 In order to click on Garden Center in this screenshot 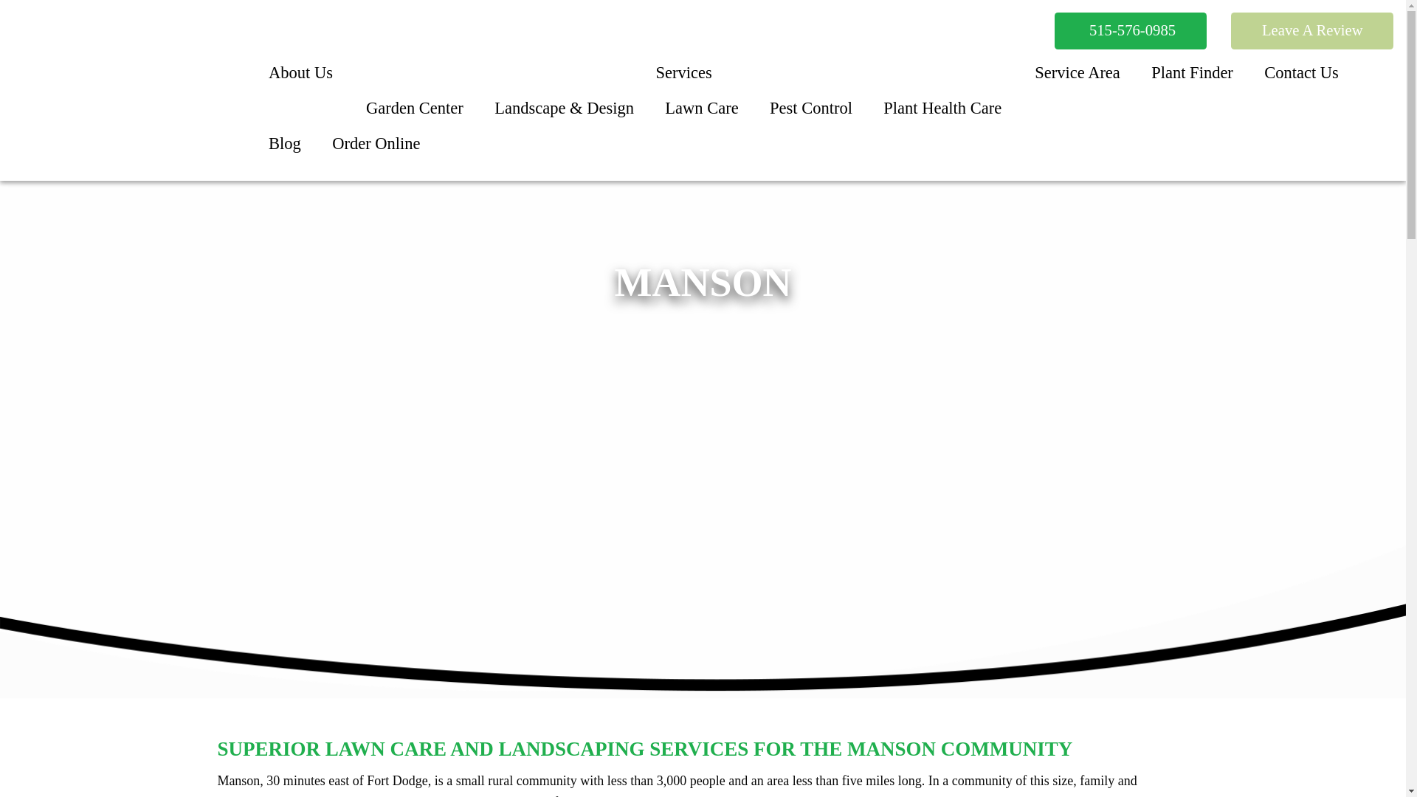, I will do `click(415, 108)`.